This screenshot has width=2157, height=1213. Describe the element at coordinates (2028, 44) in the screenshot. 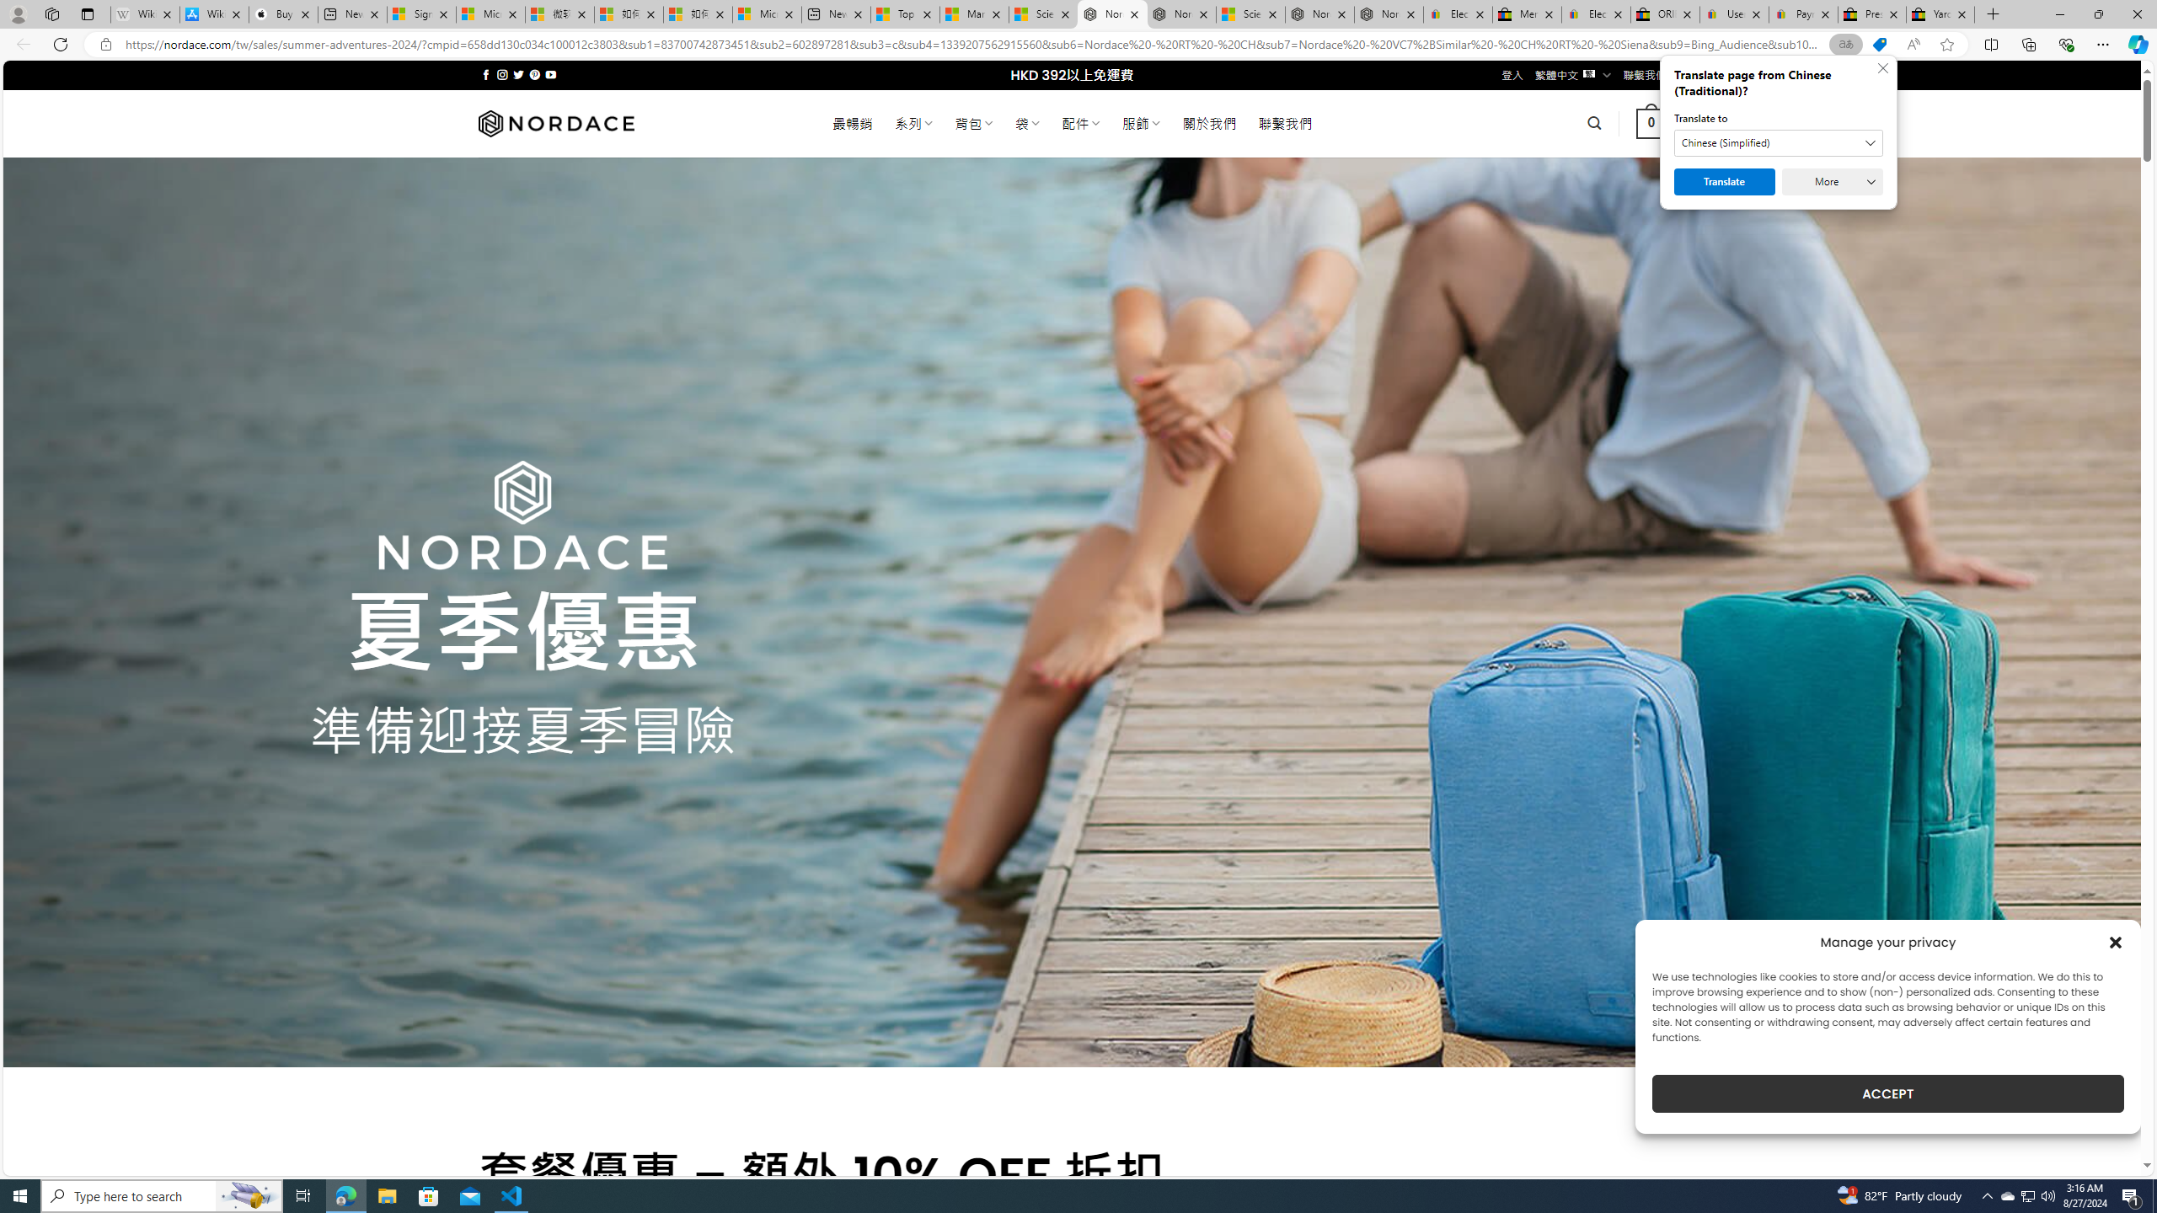

I see `Collections` at that location.